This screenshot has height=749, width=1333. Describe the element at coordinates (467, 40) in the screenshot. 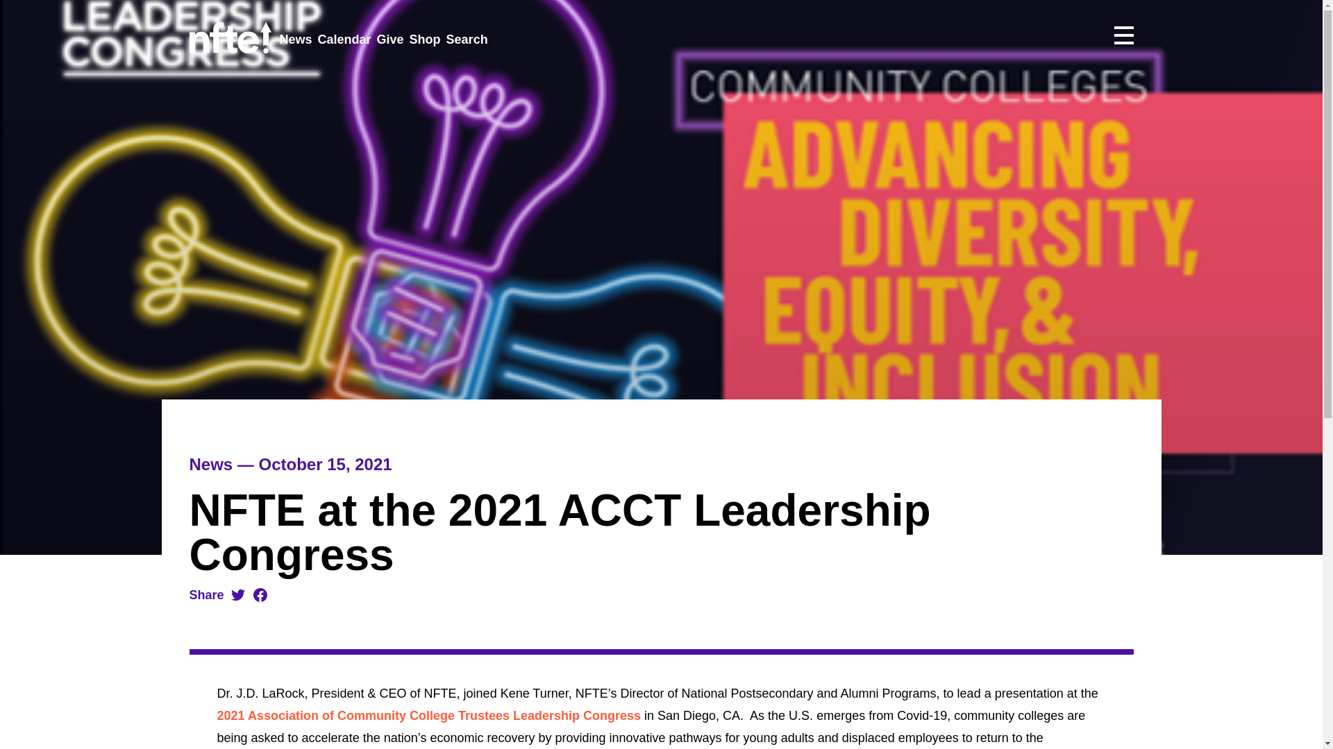

I see `Search` at that location.